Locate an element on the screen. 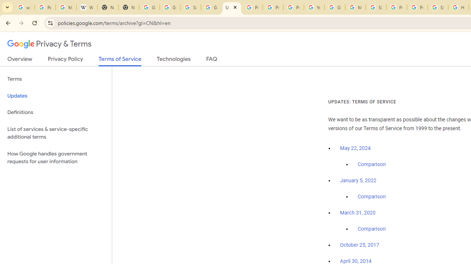  How Google handles government requests for user information is located at coordinates (56, 158).